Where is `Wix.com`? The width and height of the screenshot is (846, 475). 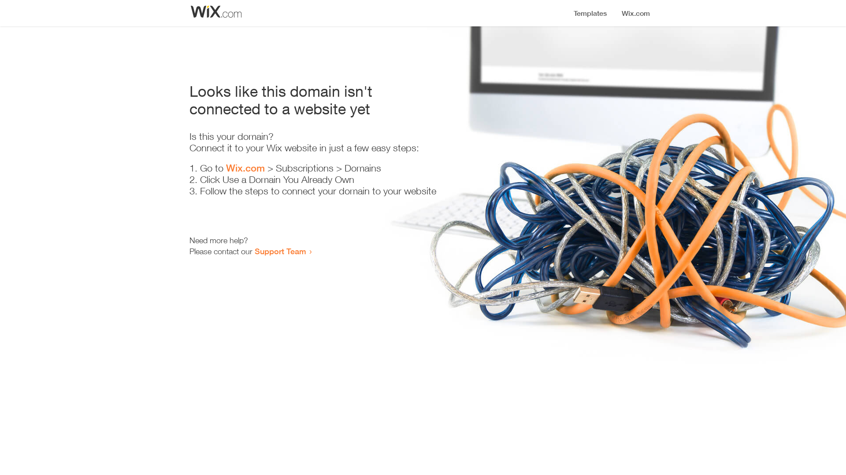
Wix.com is located at coordinates (245, 168).